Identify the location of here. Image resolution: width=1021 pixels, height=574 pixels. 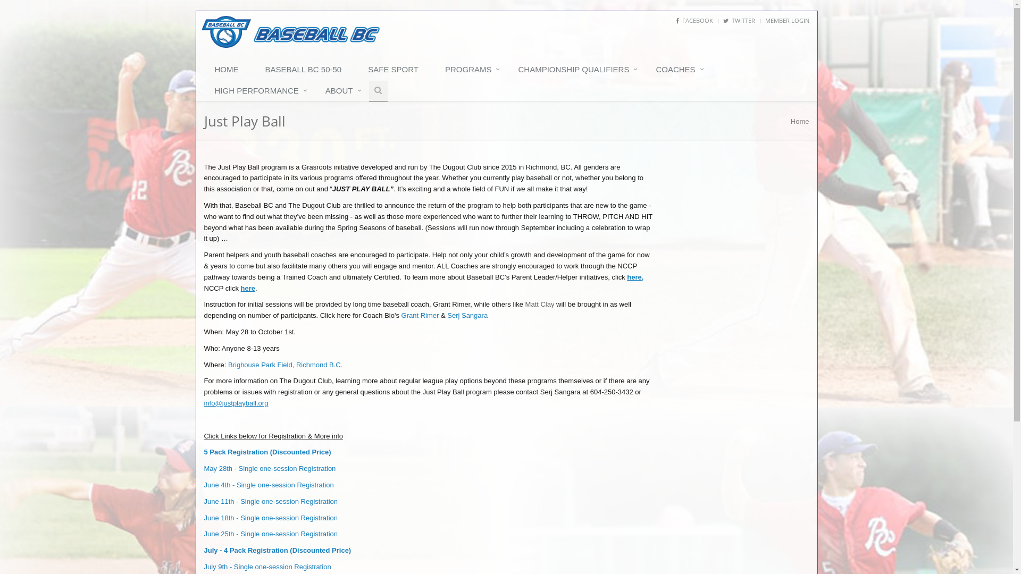
(248, 288).